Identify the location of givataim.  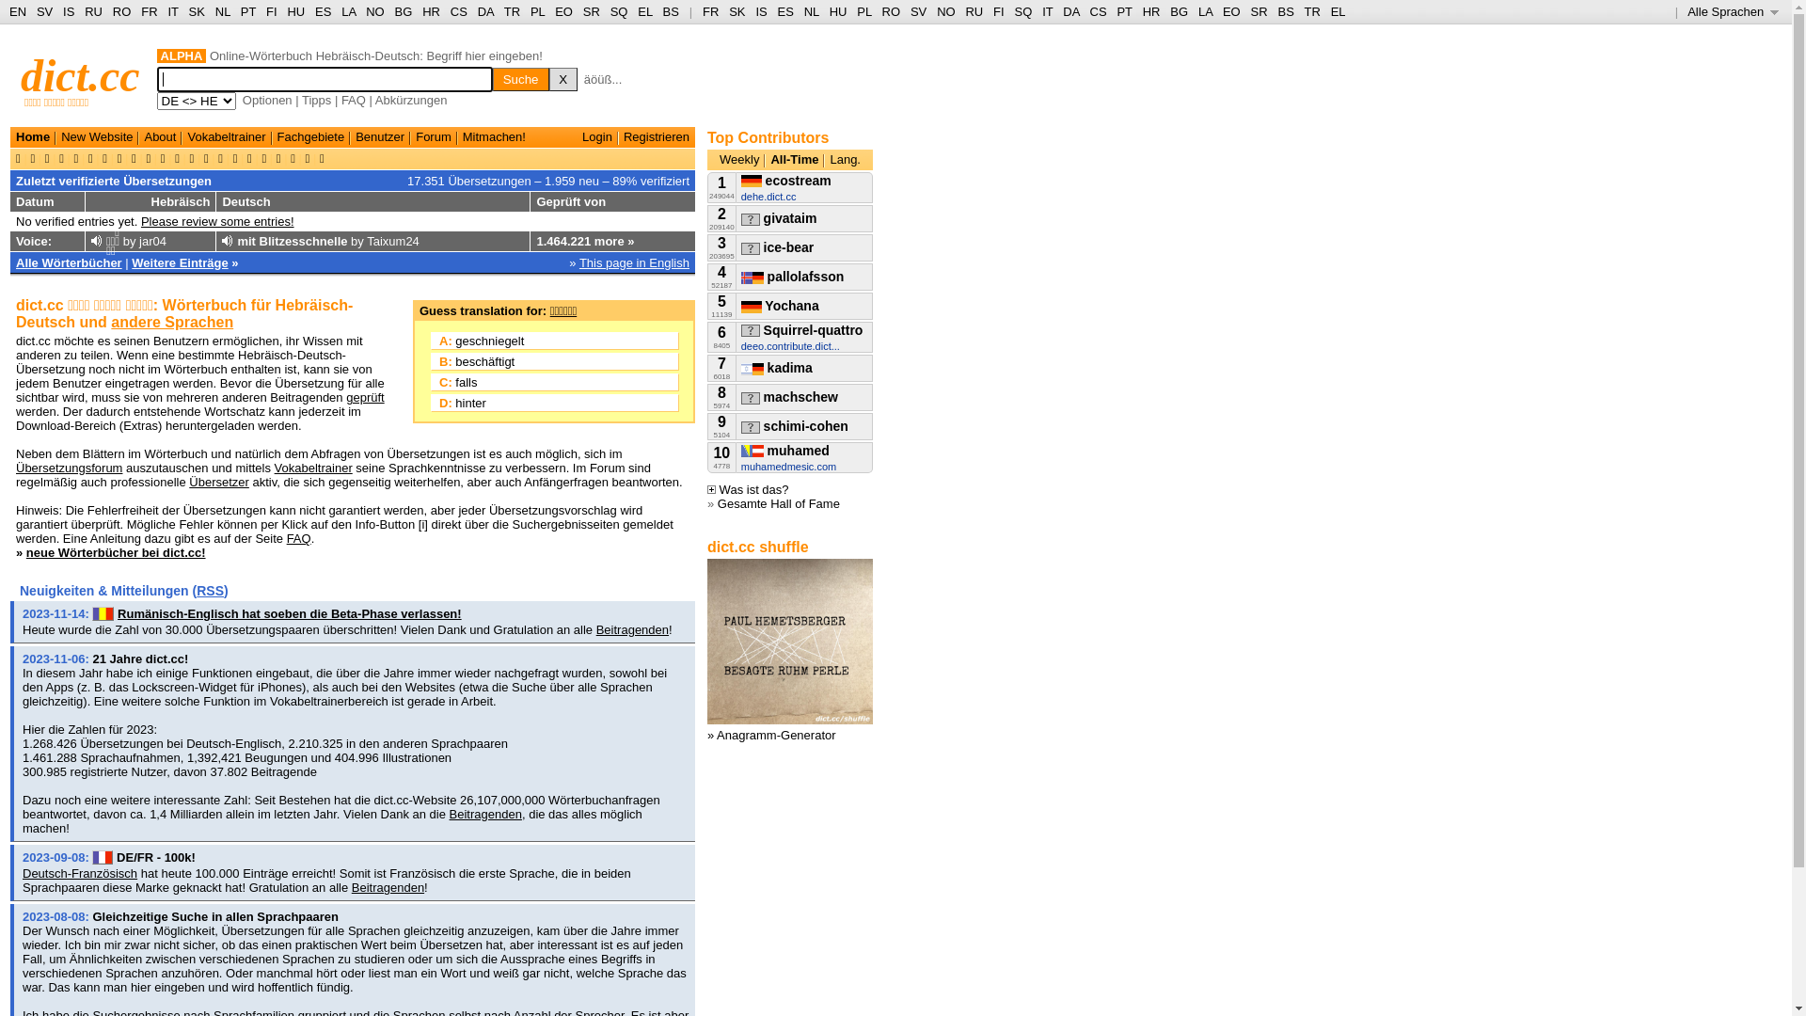
(779, 218).